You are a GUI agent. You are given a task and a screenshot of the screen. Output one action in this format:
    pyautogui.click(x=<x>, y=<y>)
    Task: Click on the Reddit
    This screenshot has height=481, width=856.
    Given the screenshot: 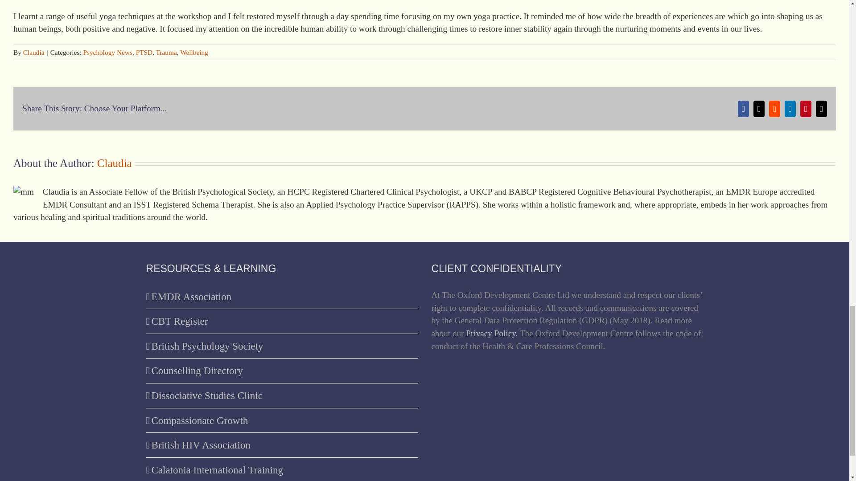 What is the action you would take?
    pyautogui.click(x=774, y=109)
    